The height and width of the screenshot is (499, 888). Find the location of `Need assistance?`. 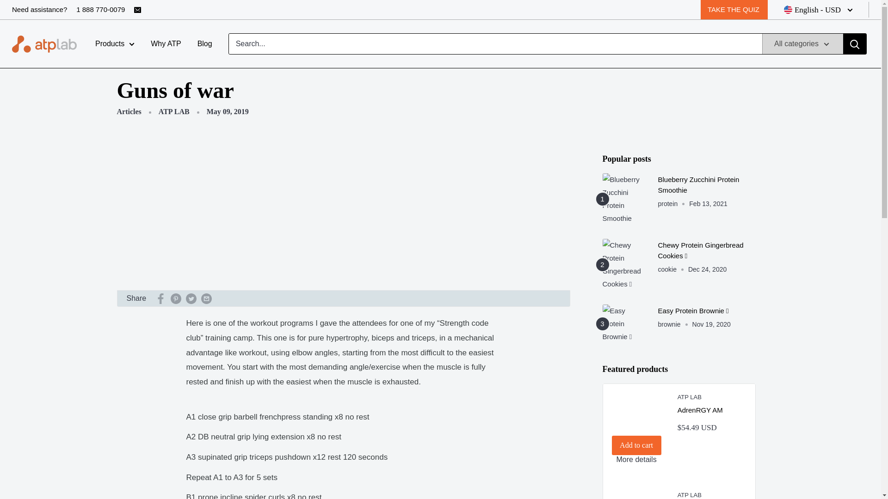

Need assistance? is located at coordinates (40, 10).